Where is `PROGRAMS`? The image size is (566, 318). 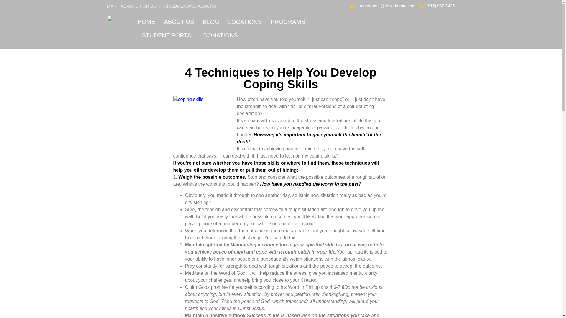 PROGRAMS is located at coordinates (288, 22).